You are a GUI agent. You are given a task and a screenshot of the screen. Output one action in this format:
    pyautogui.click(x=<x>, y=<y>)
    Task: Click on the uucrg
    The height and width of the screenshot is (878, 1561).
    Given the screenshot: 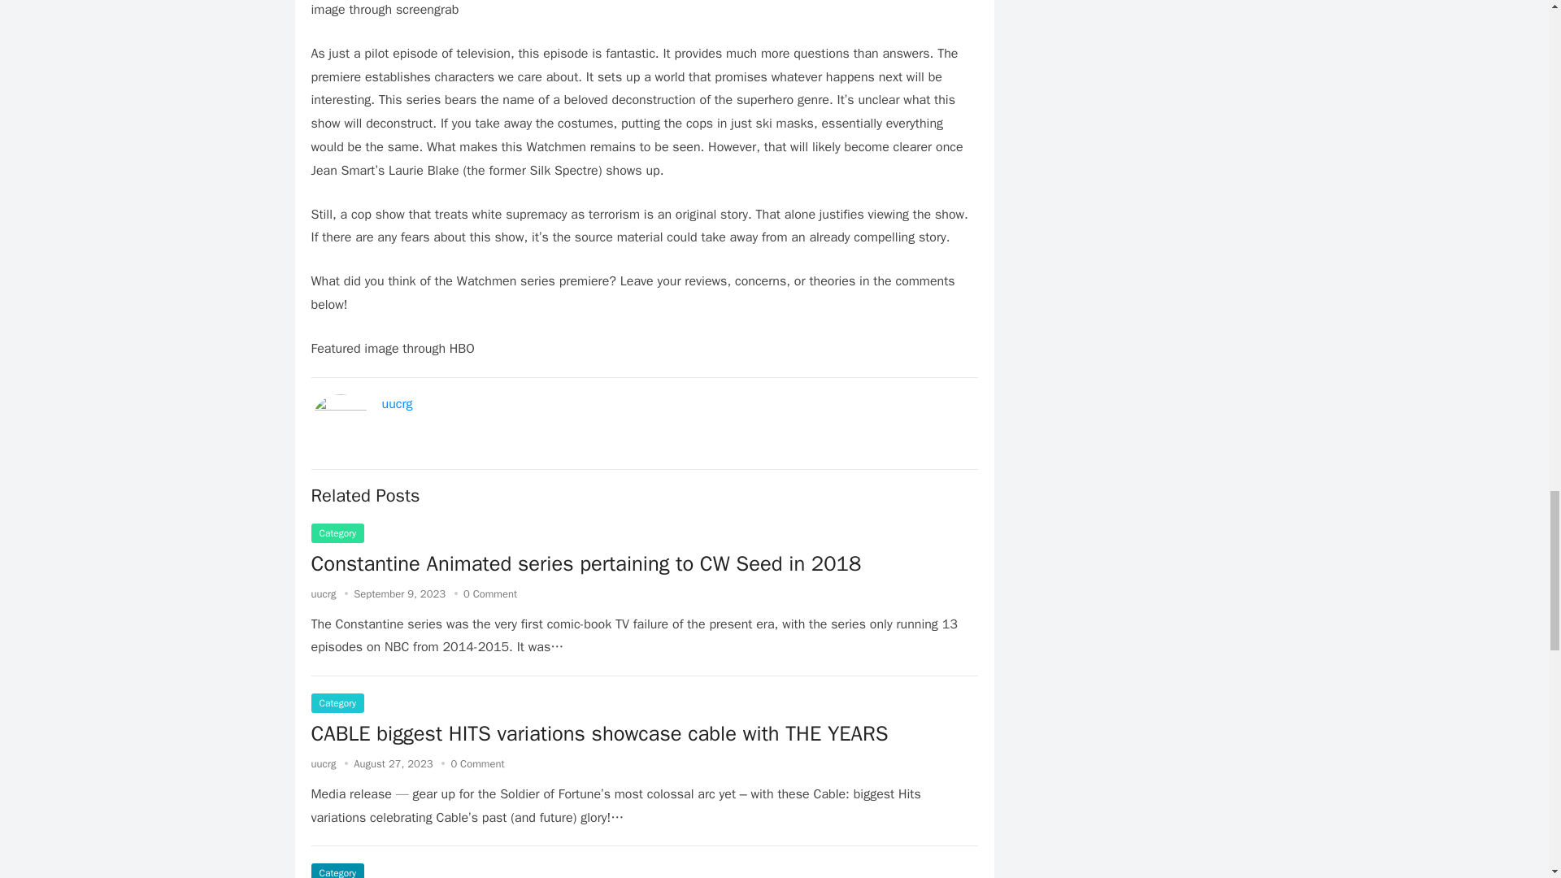 What is the action you would take?
    pyautogui.click(x=398, y=403)
    